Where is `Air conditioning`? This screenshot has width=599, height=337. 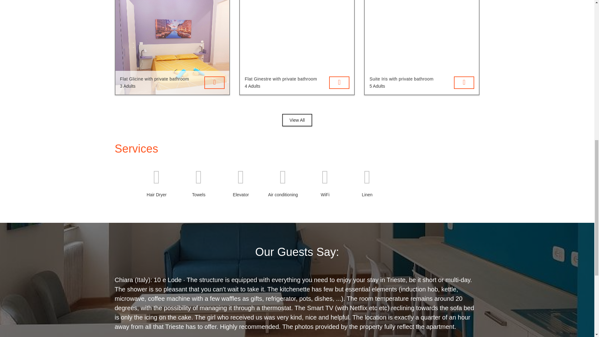
Air conditioning is located at coordinates (283, 184).